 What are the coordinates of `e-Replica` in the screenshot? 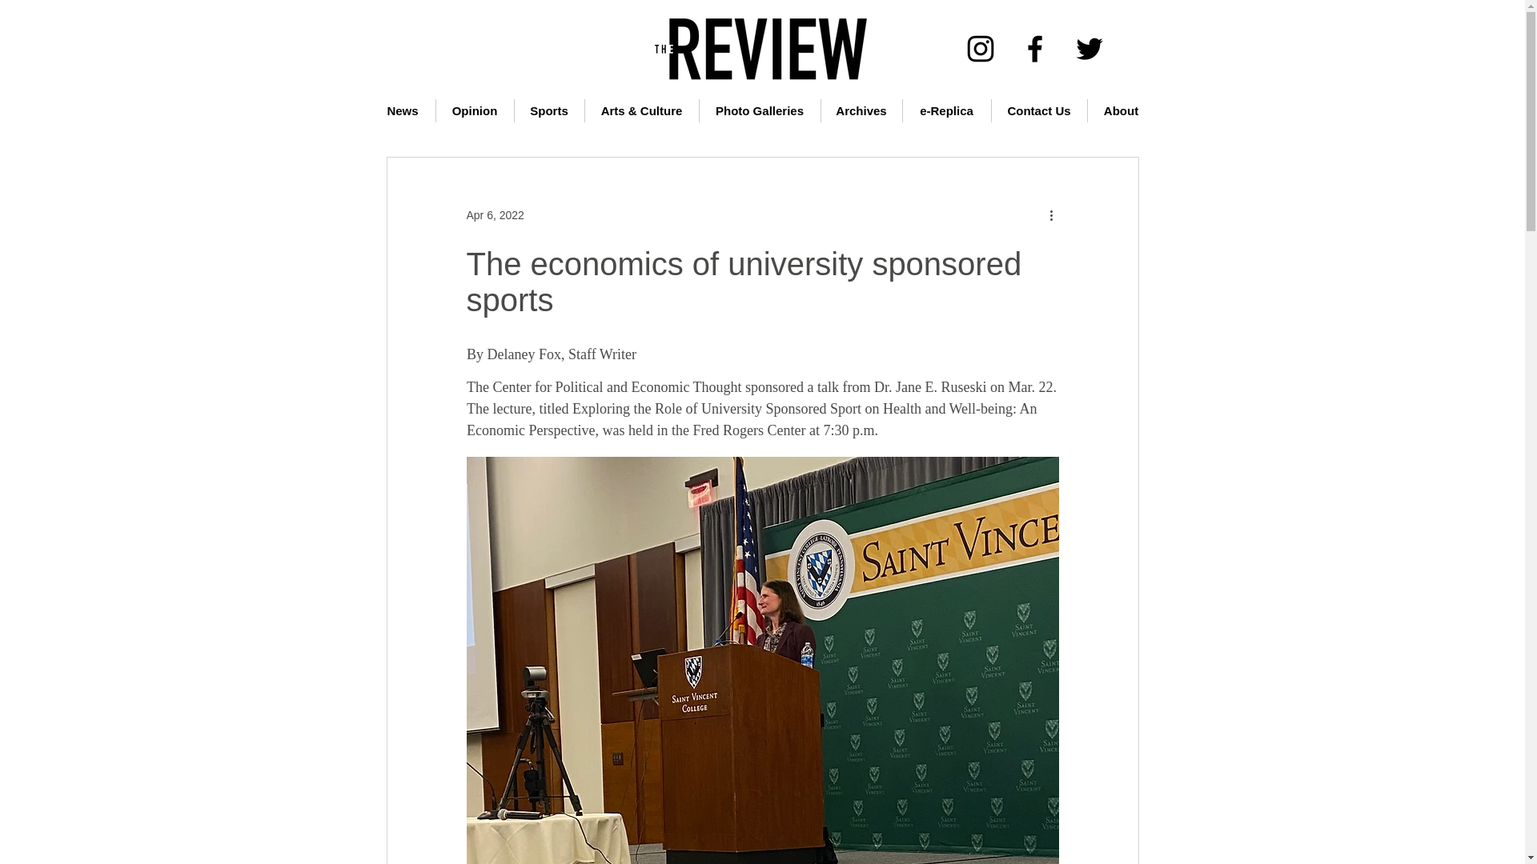 It's located at (947, 110).